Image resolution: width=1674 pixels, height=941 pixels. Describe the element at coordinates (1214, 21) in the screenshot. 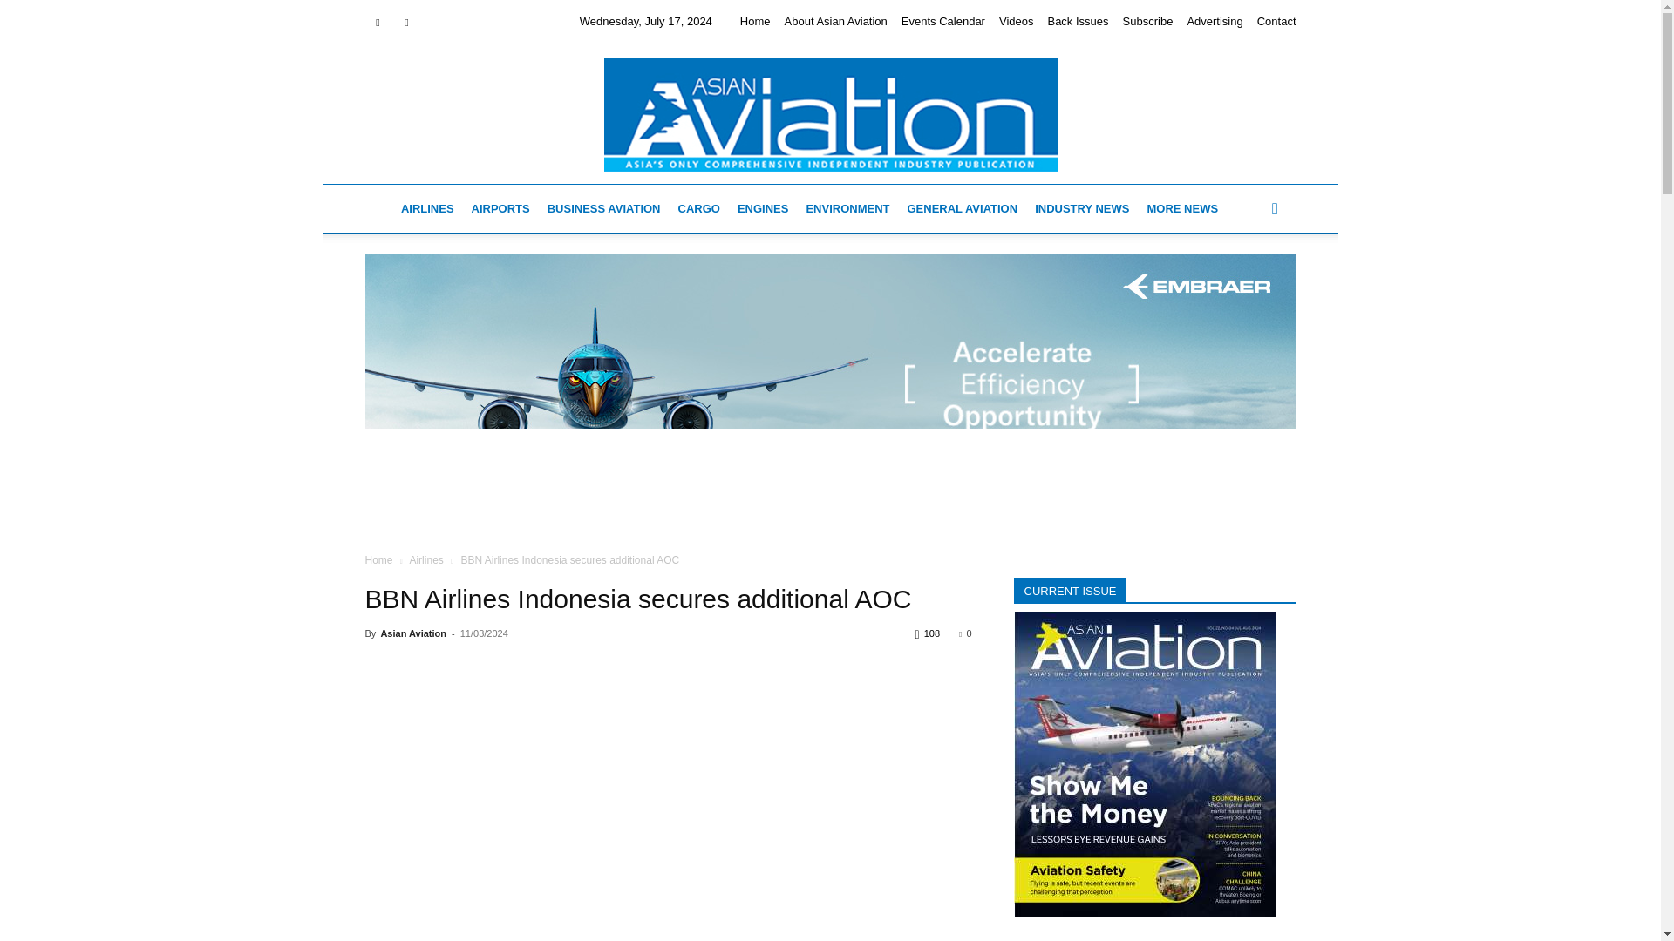

I see `Advertising` at that location.